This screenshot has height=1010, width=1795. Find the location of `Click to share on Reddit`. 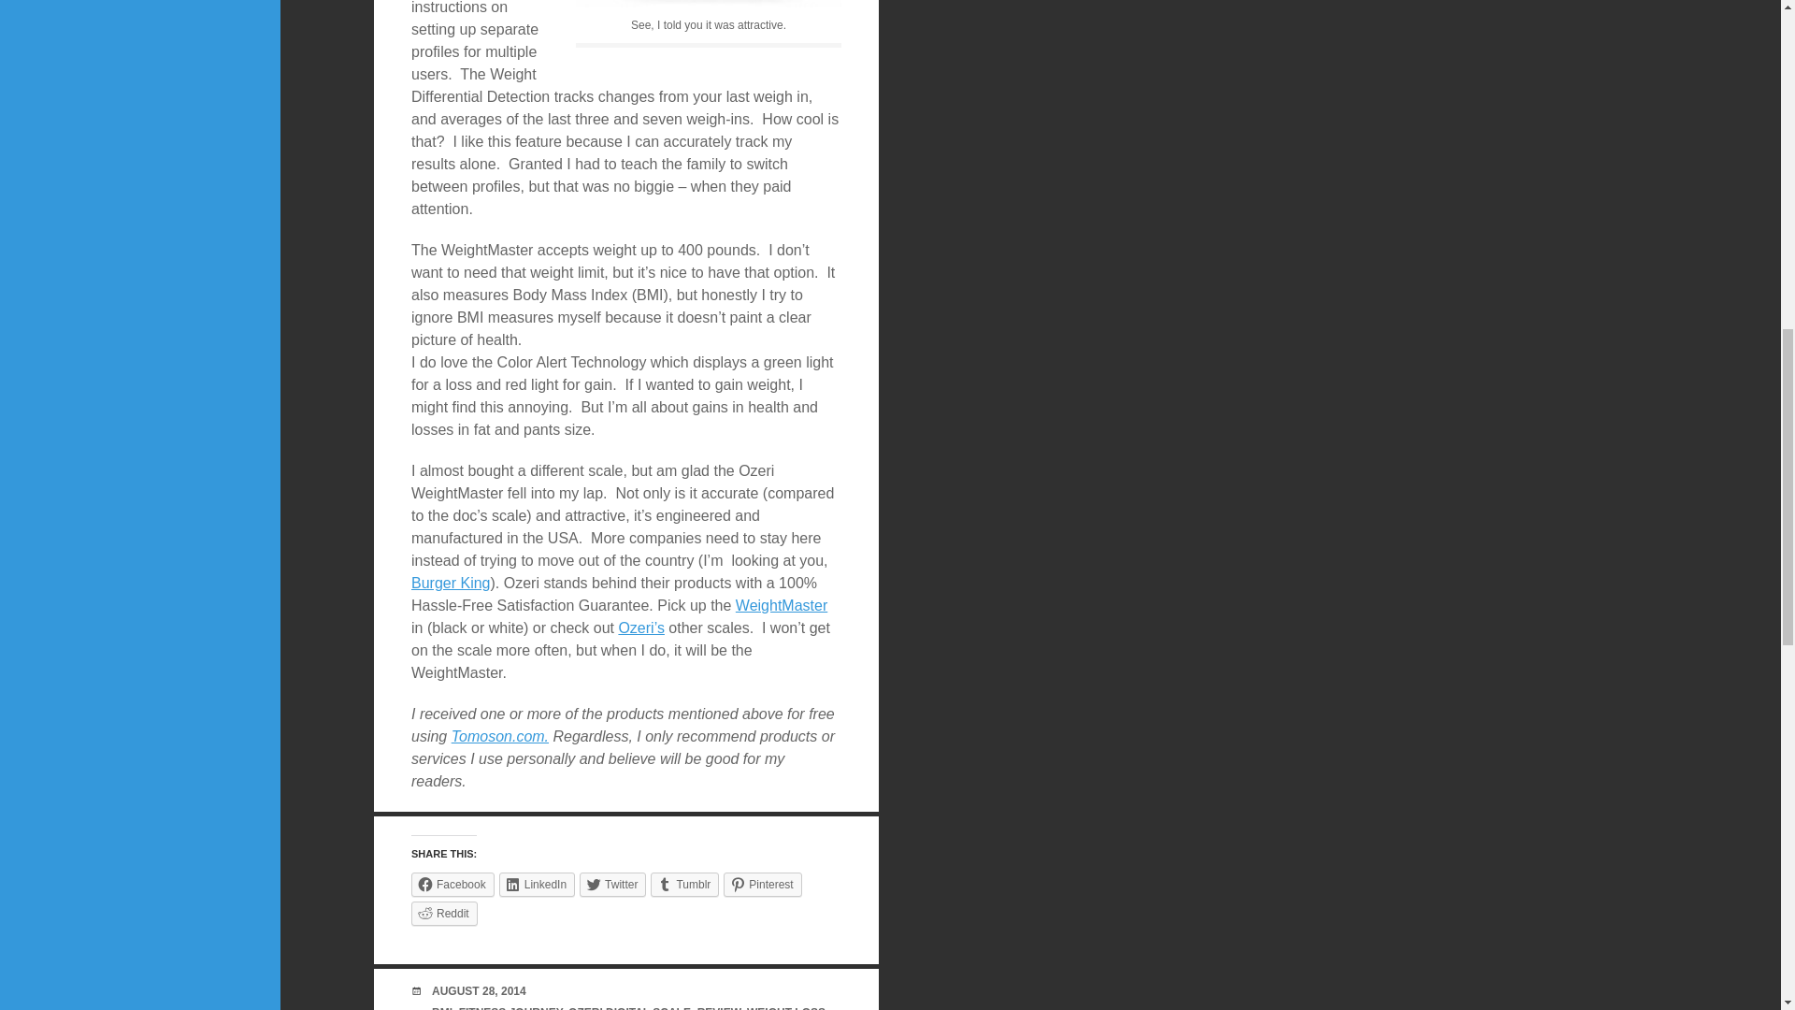

Click to share on Reddit is located at coordinates (443, 914).